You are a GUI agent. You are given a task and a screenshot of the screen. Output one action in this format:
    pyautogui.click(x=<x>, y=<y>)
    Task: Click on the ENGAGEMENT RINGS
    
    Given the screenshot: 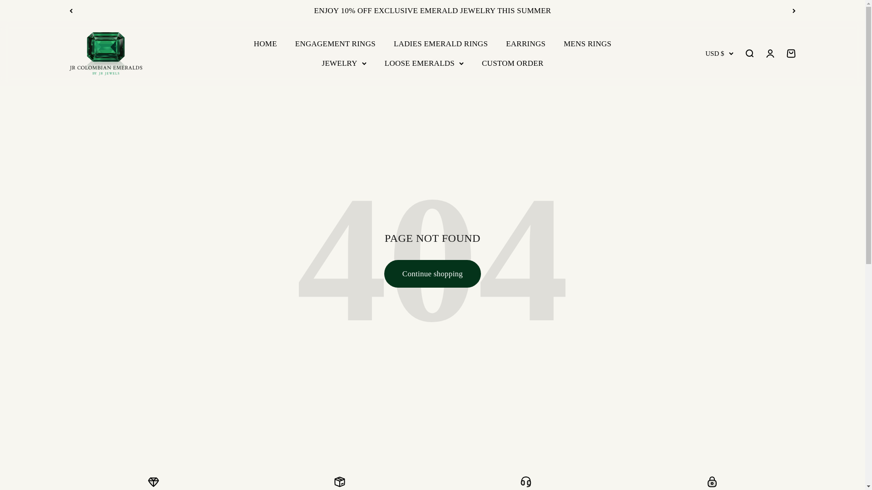 What is the action you would take?
    pyautogui.click(x=335, y=44)
    